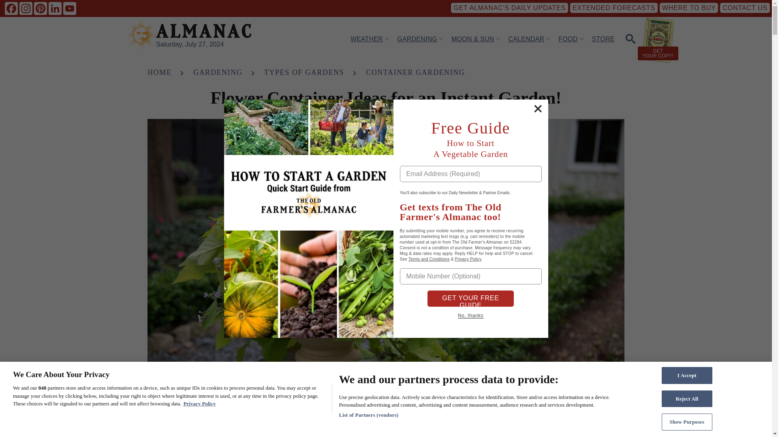  What do you see at coordinates (318, 4) in the screenshot?
I see `Skip to main content` at bounding box center [318, 4].